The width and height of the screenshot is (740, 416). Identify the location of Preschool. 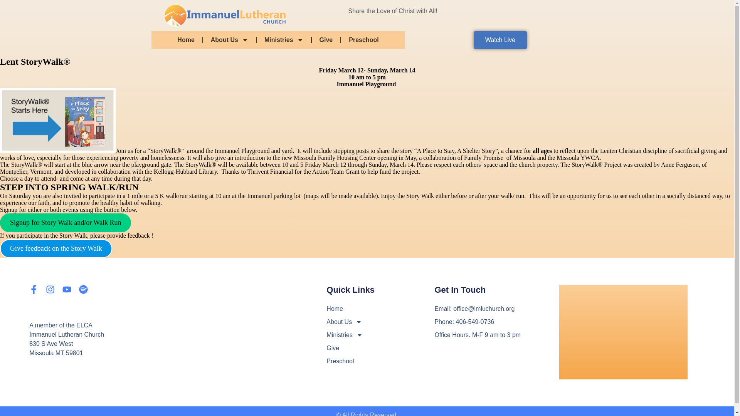
(364, 40).